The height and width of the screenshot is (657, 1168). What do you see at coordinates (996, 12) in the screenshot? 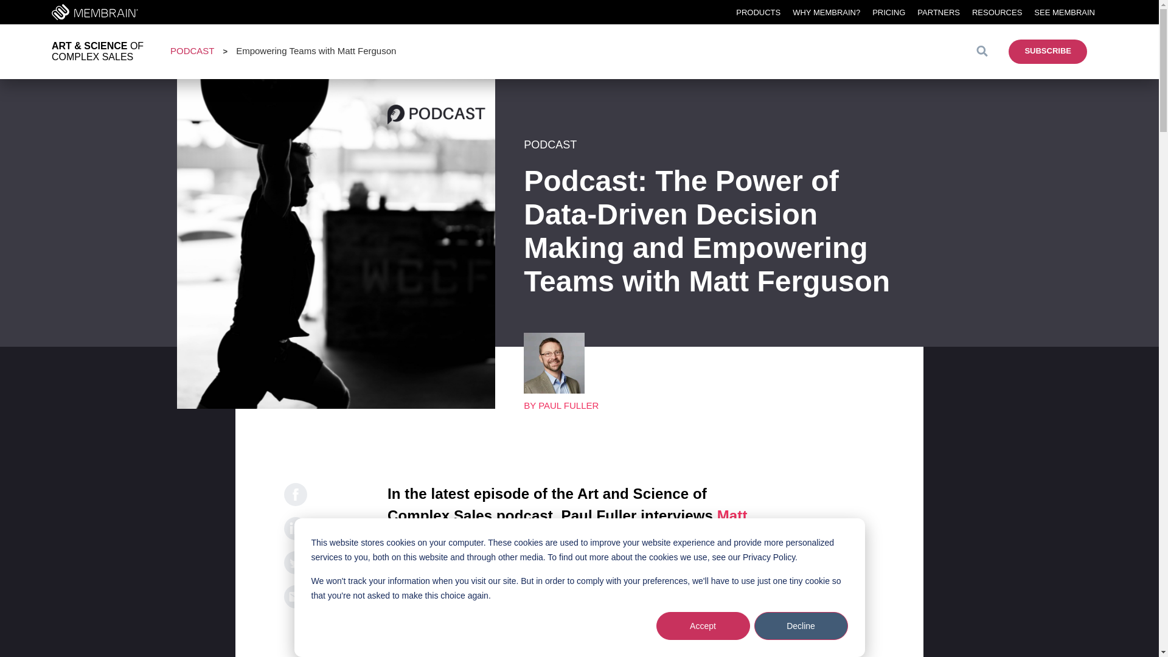
I see `RESOURCES` at bounding box center [996, 12].